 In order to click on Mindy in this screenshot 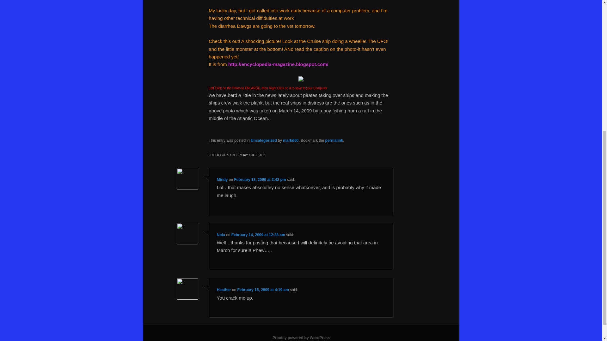, I will do `click(222, 179)`.